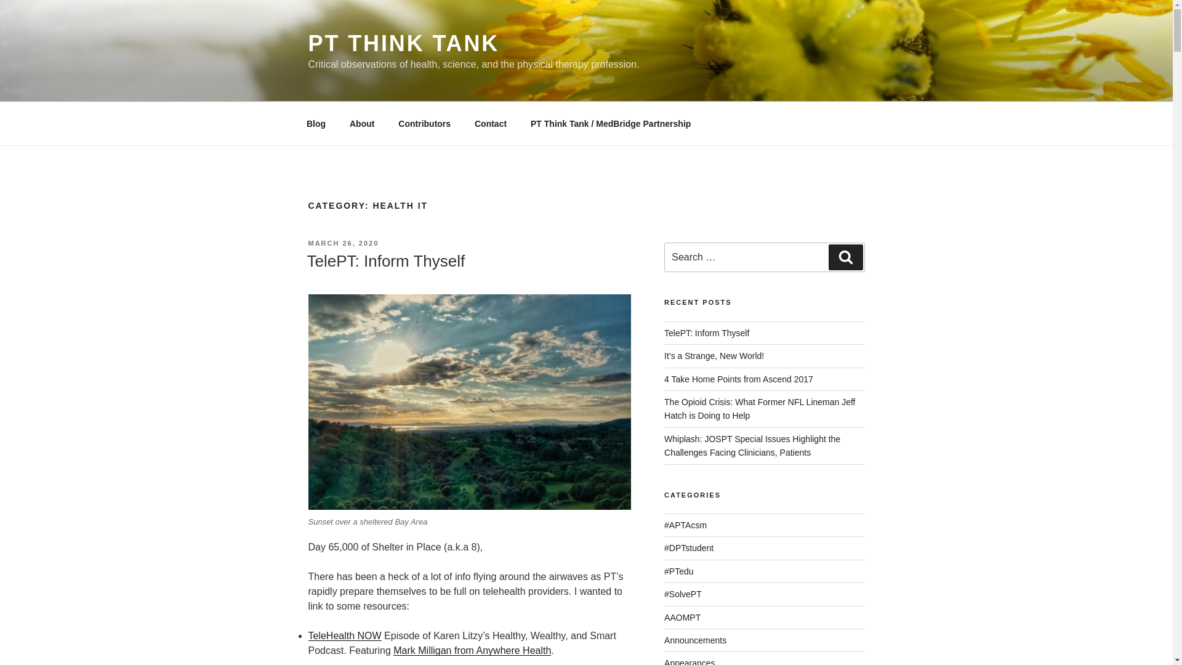 This screenshot has width=1182, height=665. Describe the element at coordinates (385, 261) in the screenshot. I see `TelePT: Inform Thyself` at that location.